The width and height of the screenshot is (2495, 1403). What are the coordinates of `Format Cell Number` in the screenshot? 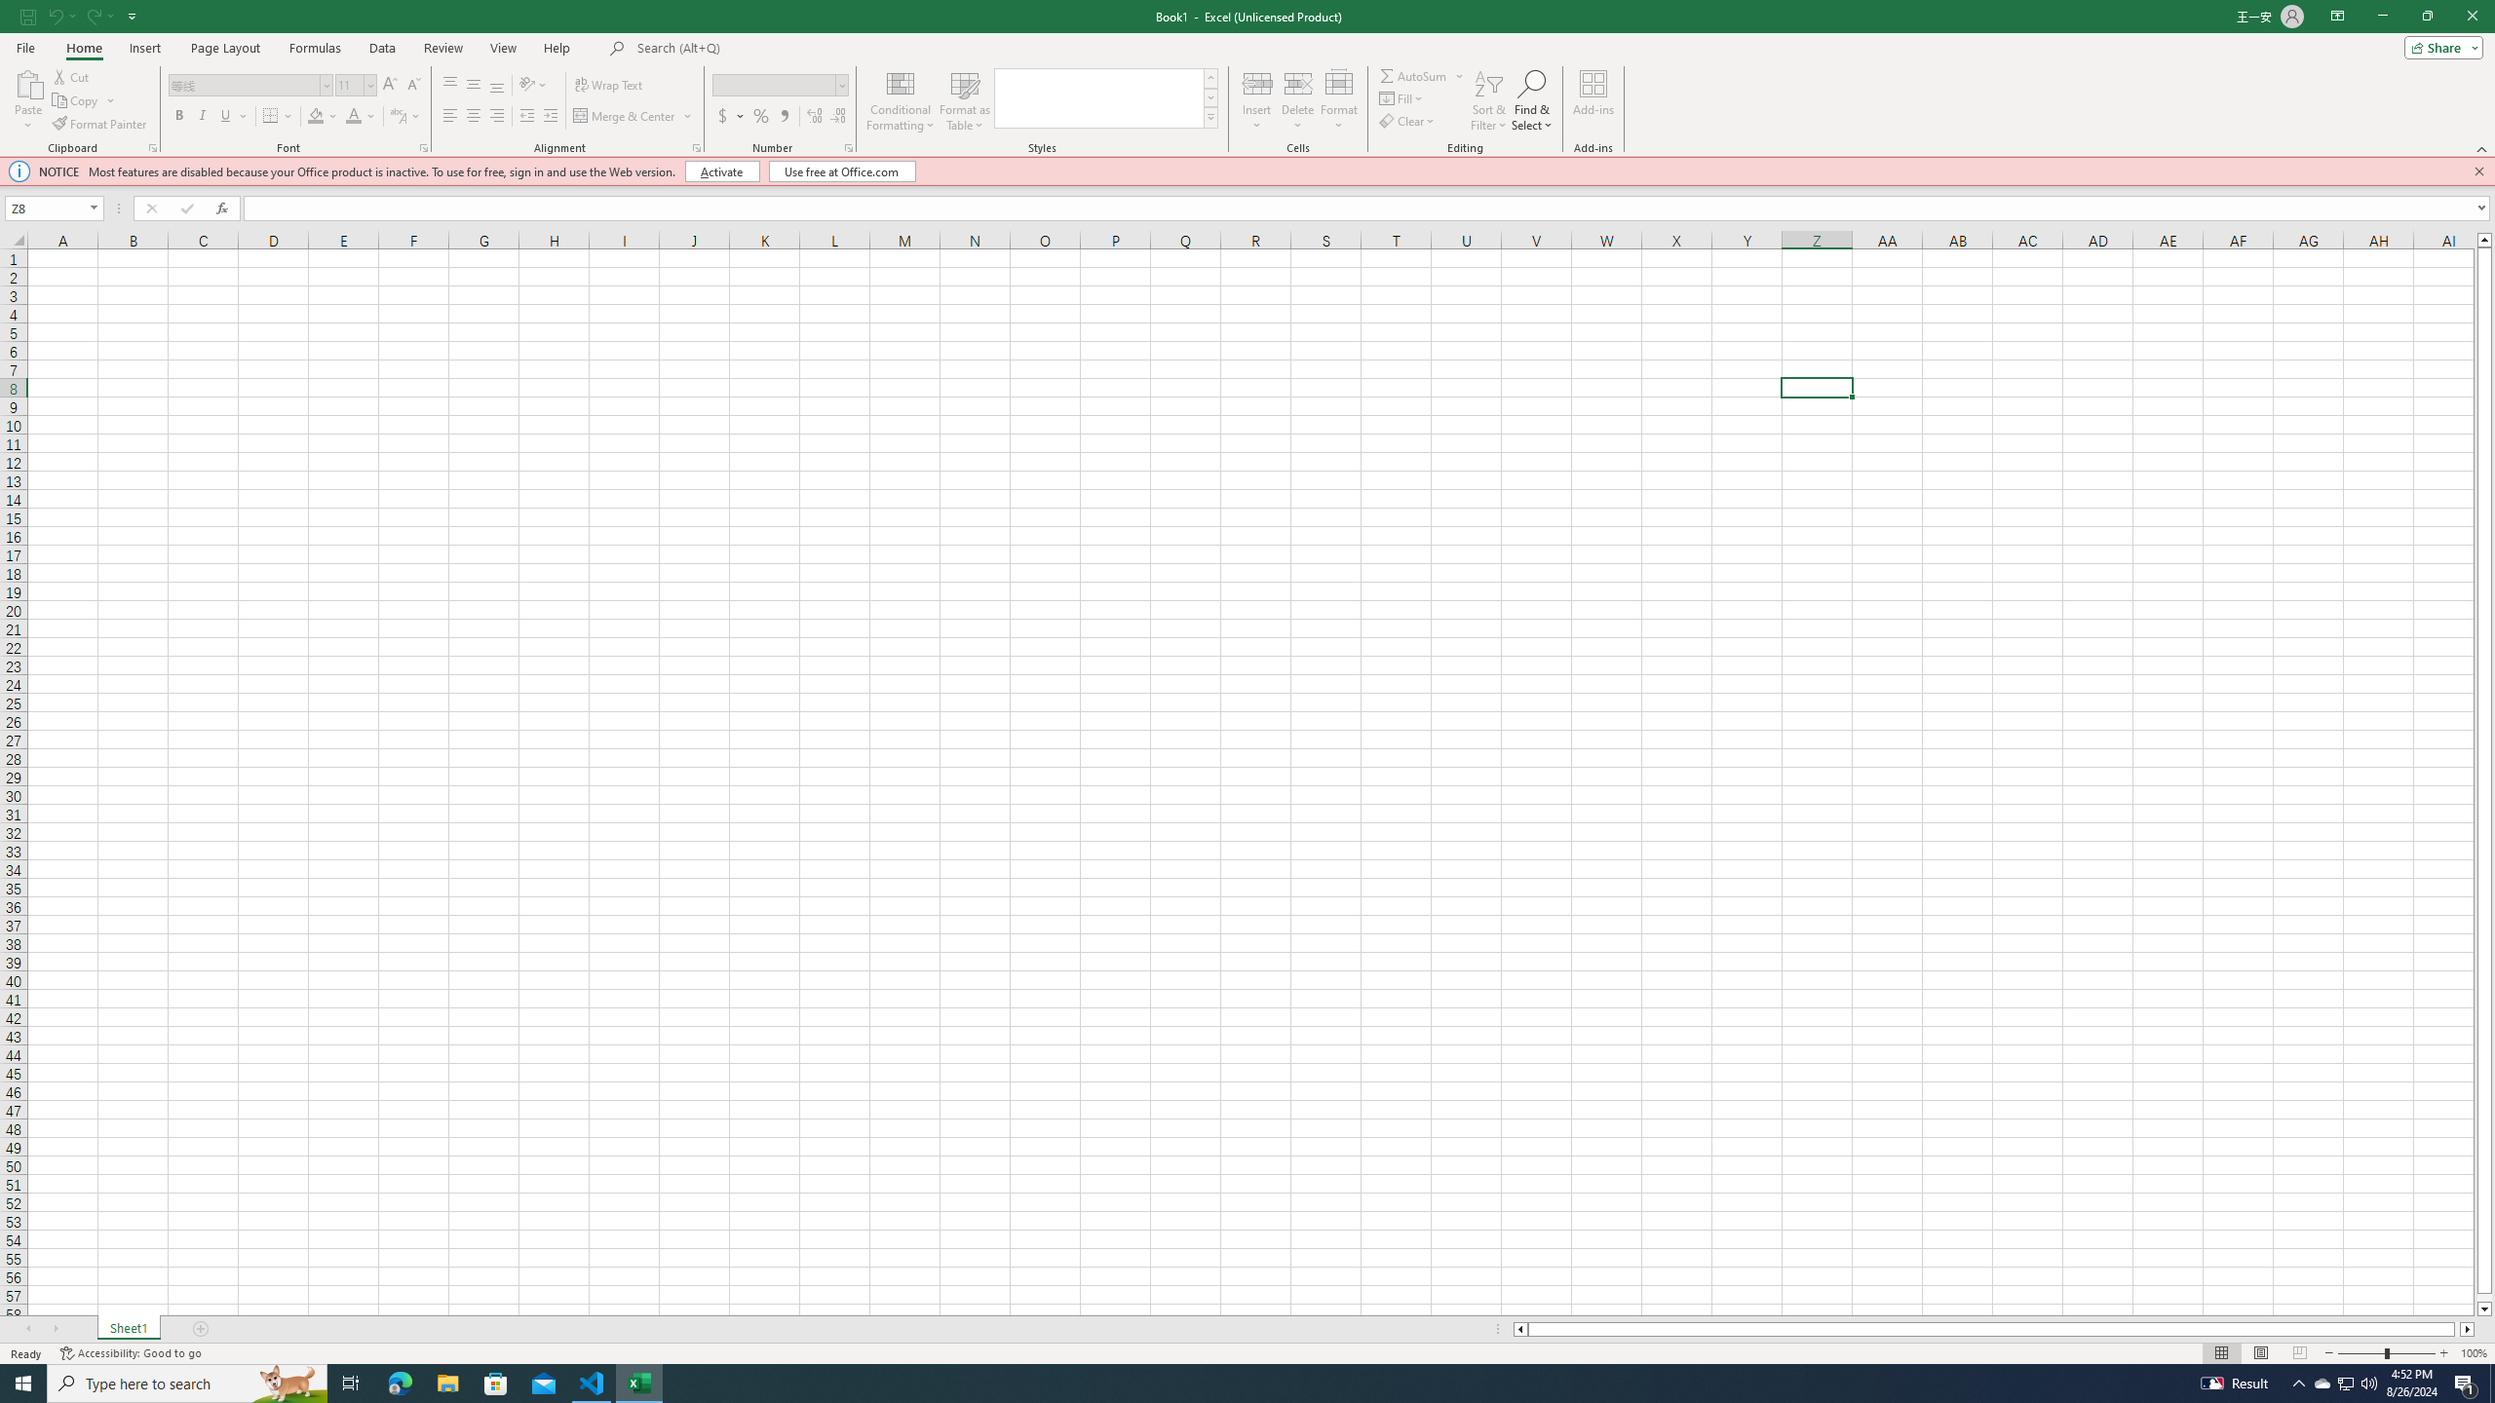 It's located at (848, 148).